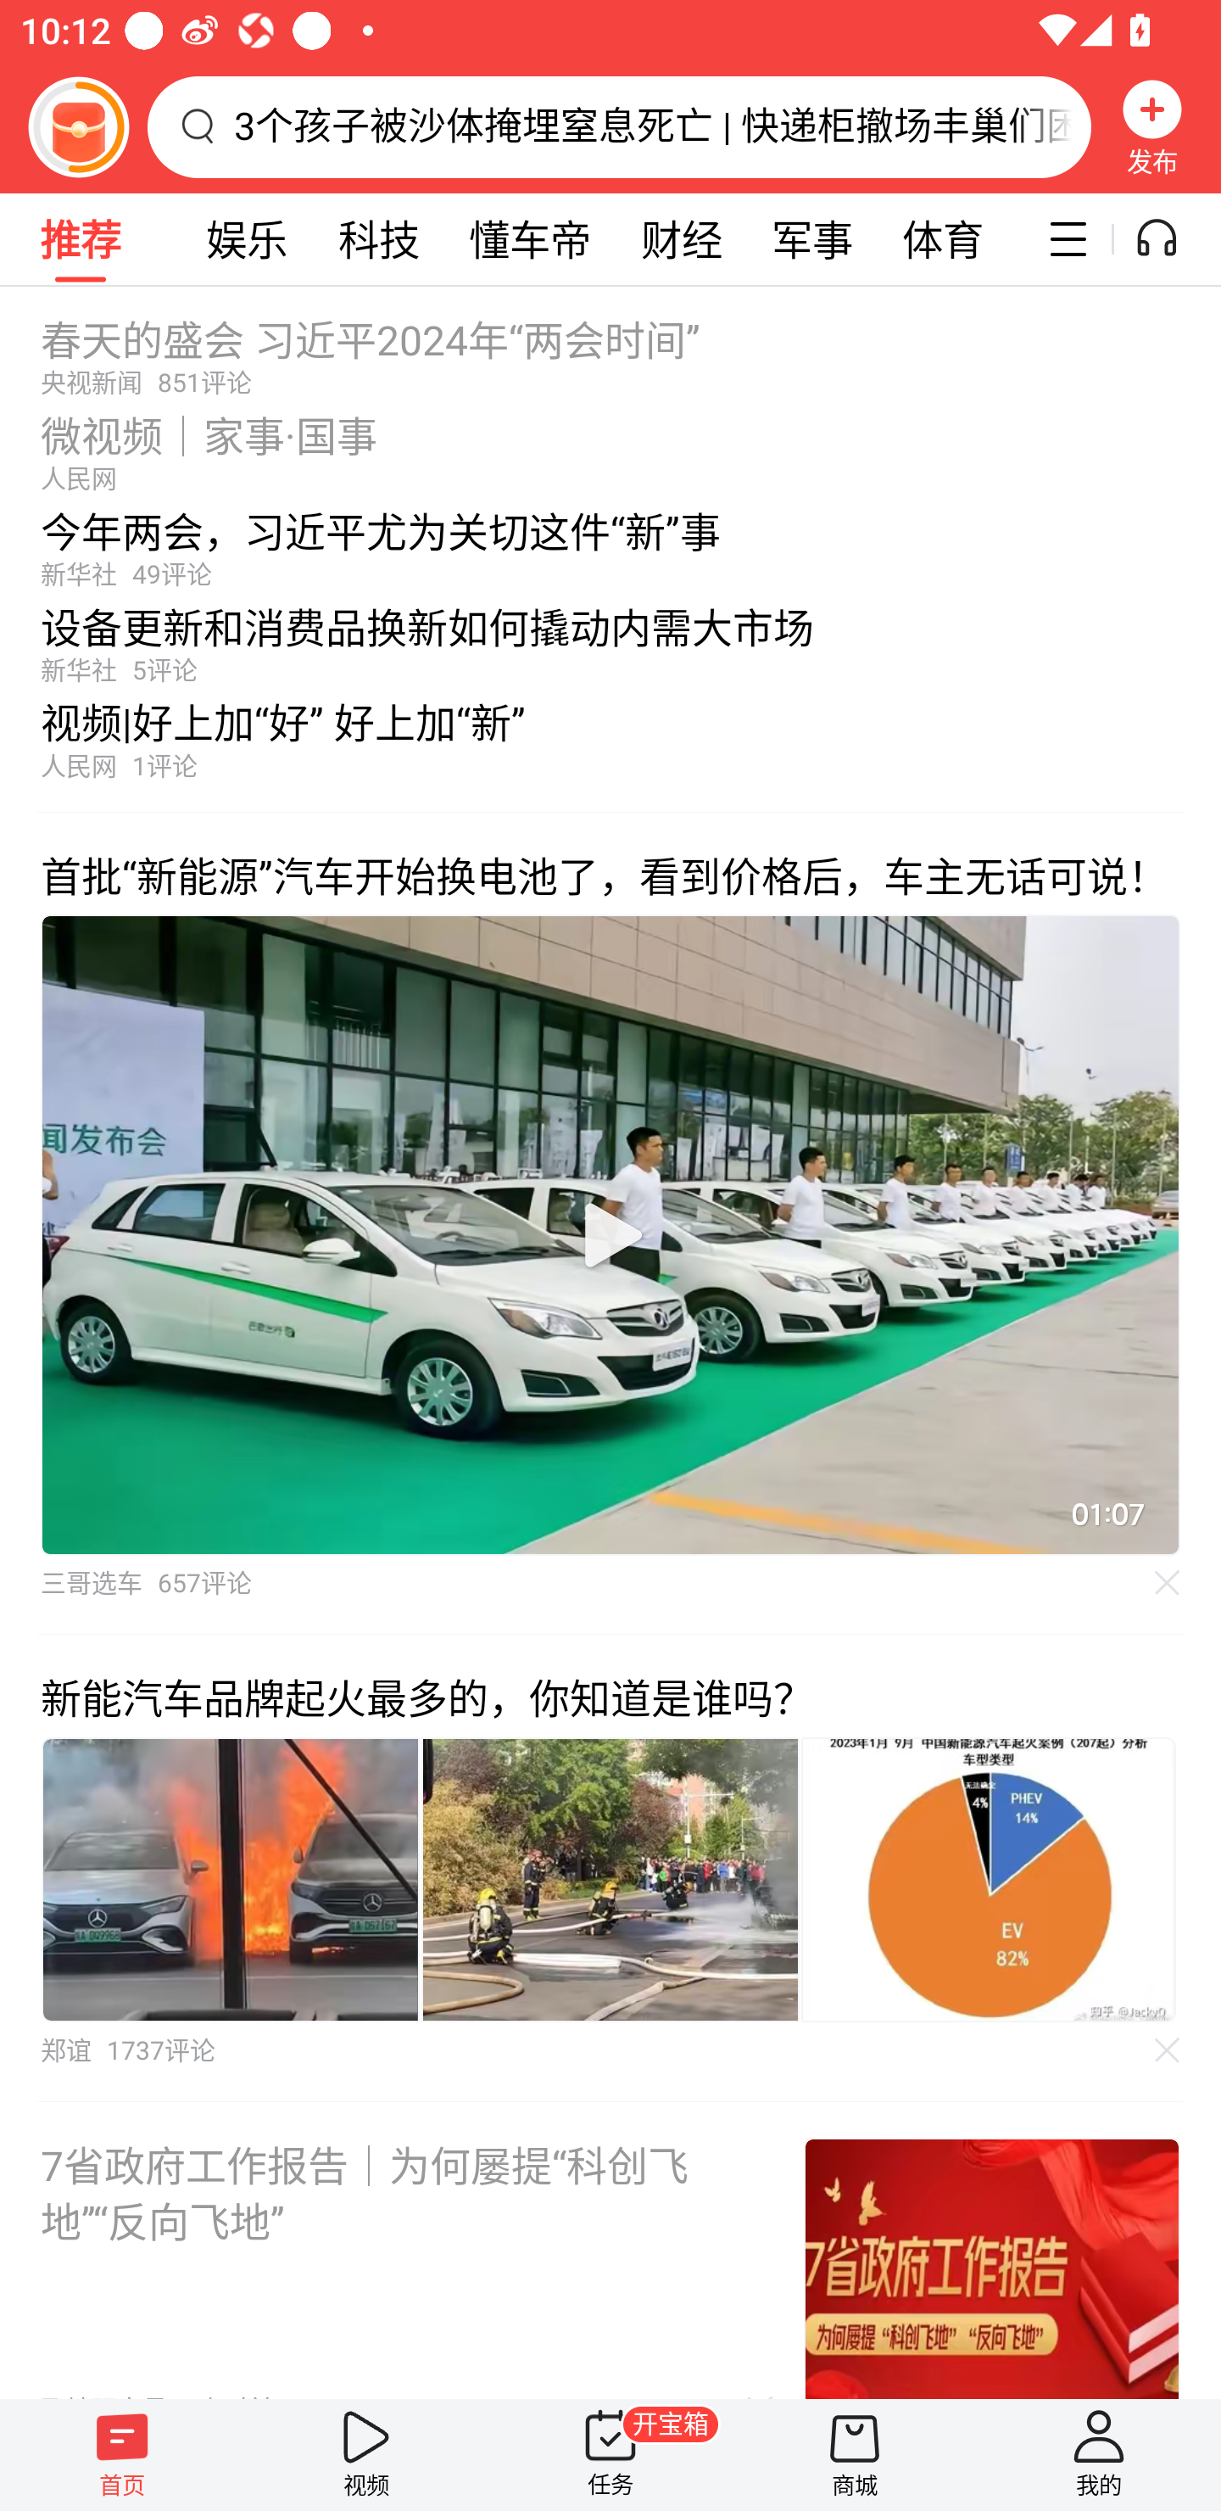  Describe the element at coordinates (1172, 239) in the screenshot. I see `听一听开关` at that location.